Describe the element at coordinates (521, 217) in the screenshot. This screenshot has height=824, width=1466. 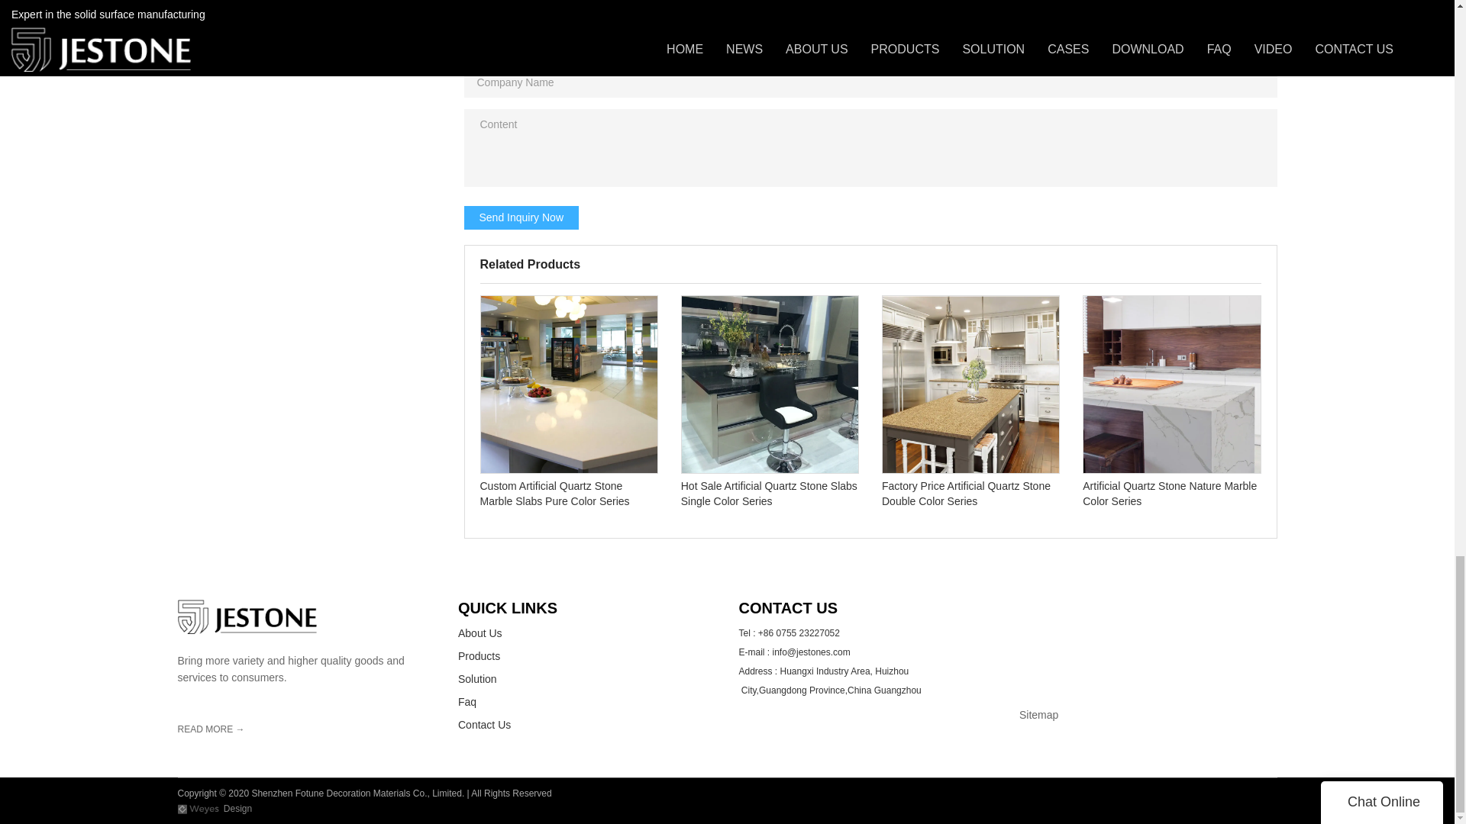
I see `Send Inquiry Now` at that location.